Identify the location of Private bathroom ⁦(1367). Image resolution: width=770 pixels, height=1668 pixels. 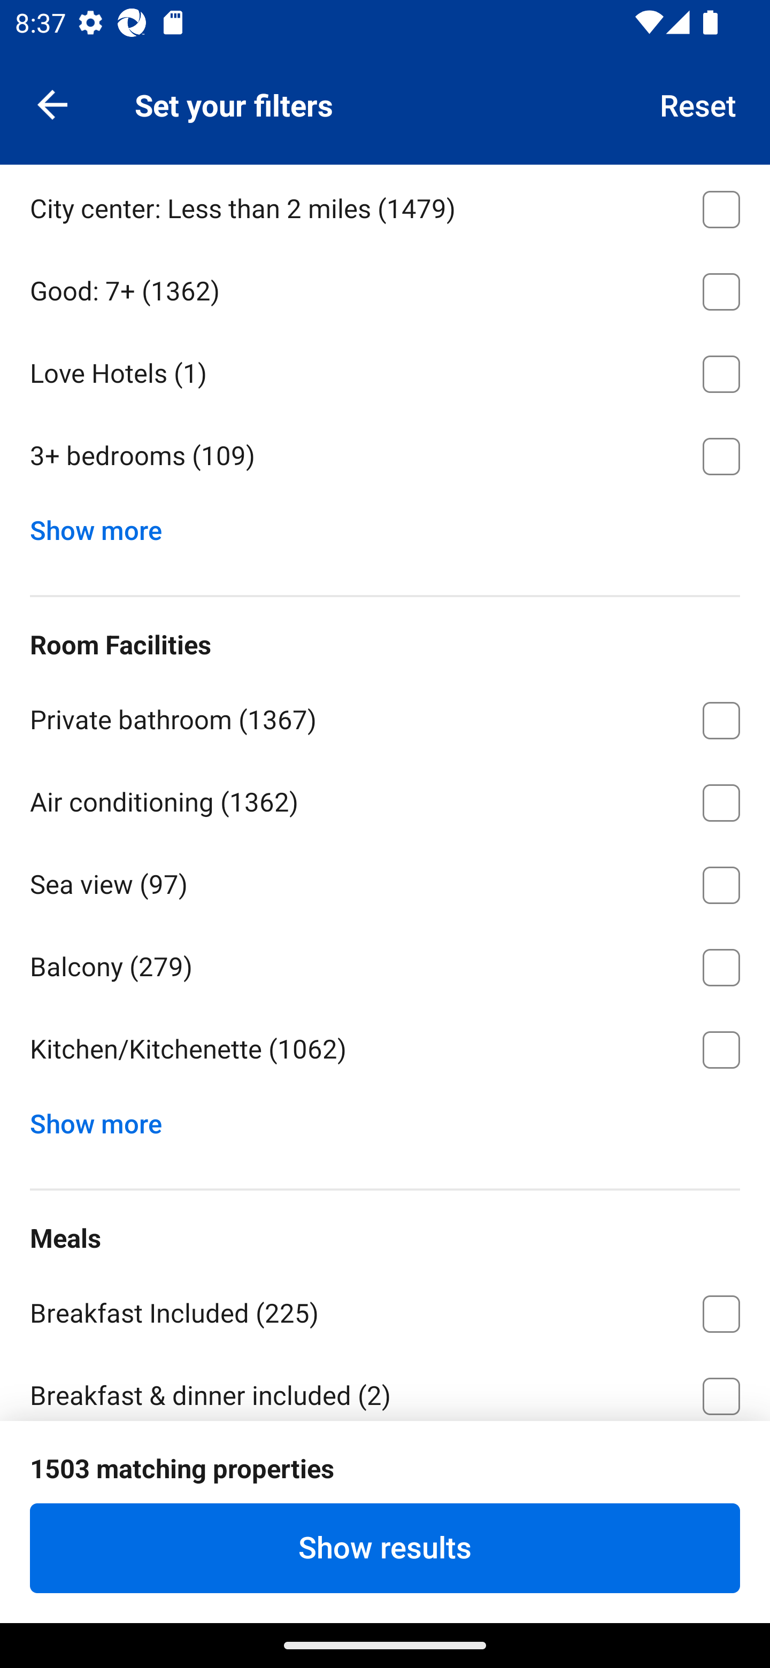
(385, 716).